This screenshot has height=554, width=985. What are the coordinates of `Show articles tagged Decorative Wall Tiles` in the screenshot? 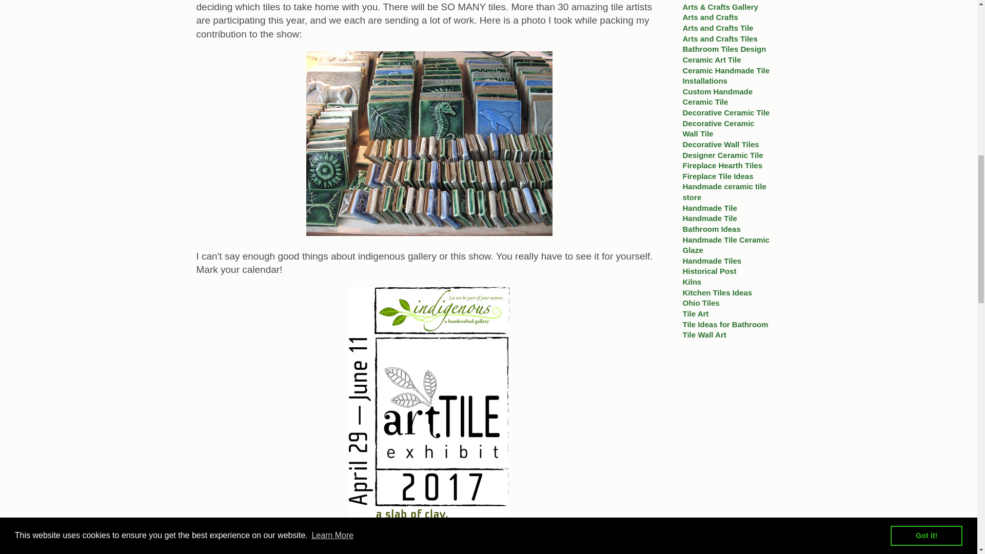 It's located at (720, 145).